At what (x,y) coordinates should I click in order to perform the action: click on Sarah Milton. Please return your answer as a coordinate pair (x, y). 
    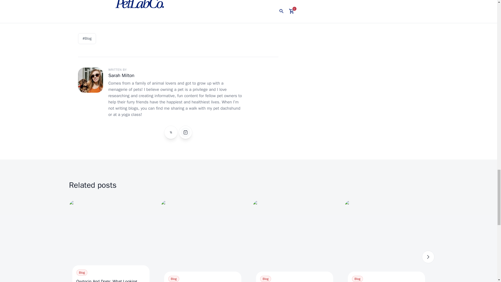
    Looking at the image, I should click on (121, 75).